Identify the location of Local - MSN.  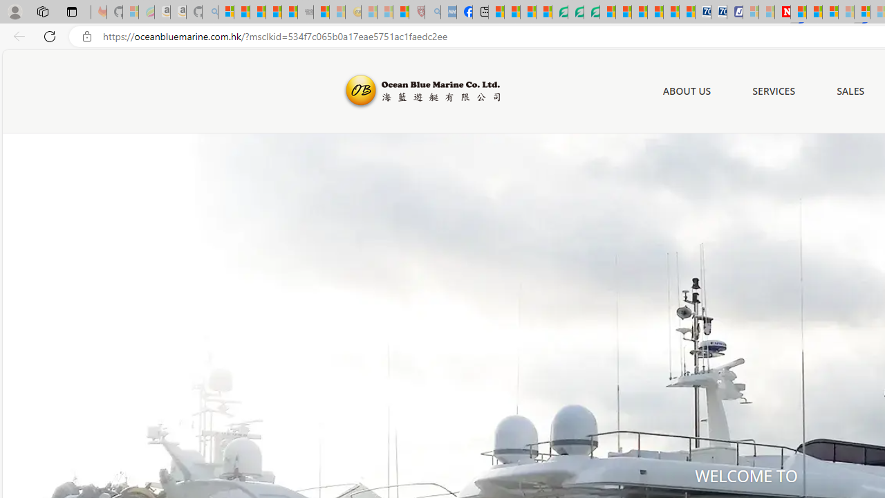
(401, 12).